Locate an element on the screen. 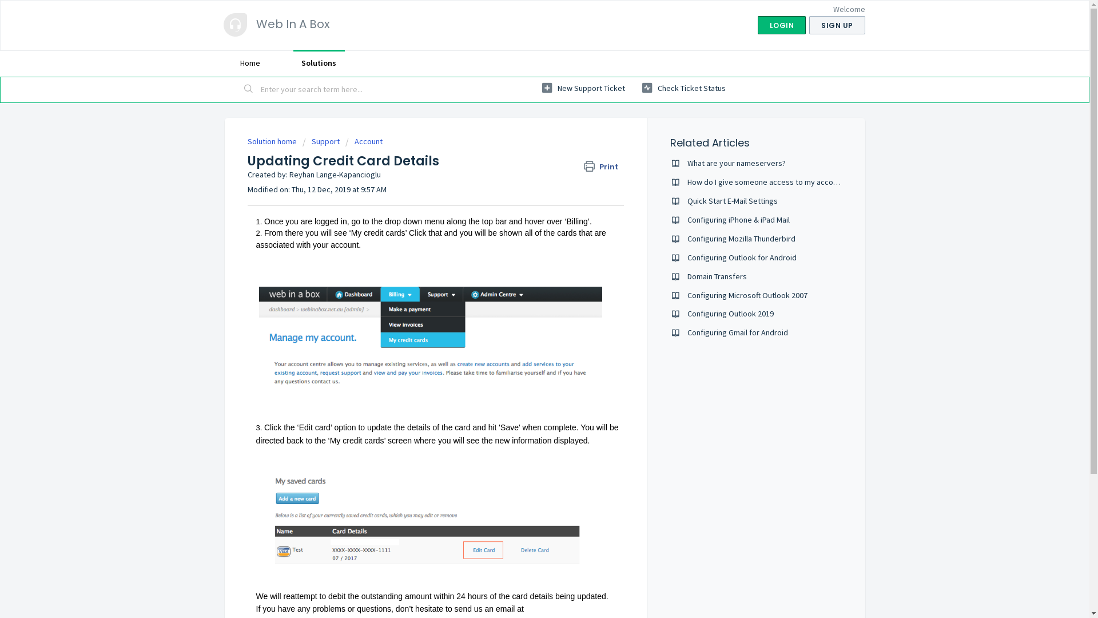 This screenshot has height=618, width=1098. What are your nameservers? is located at coordinates (737, 163).